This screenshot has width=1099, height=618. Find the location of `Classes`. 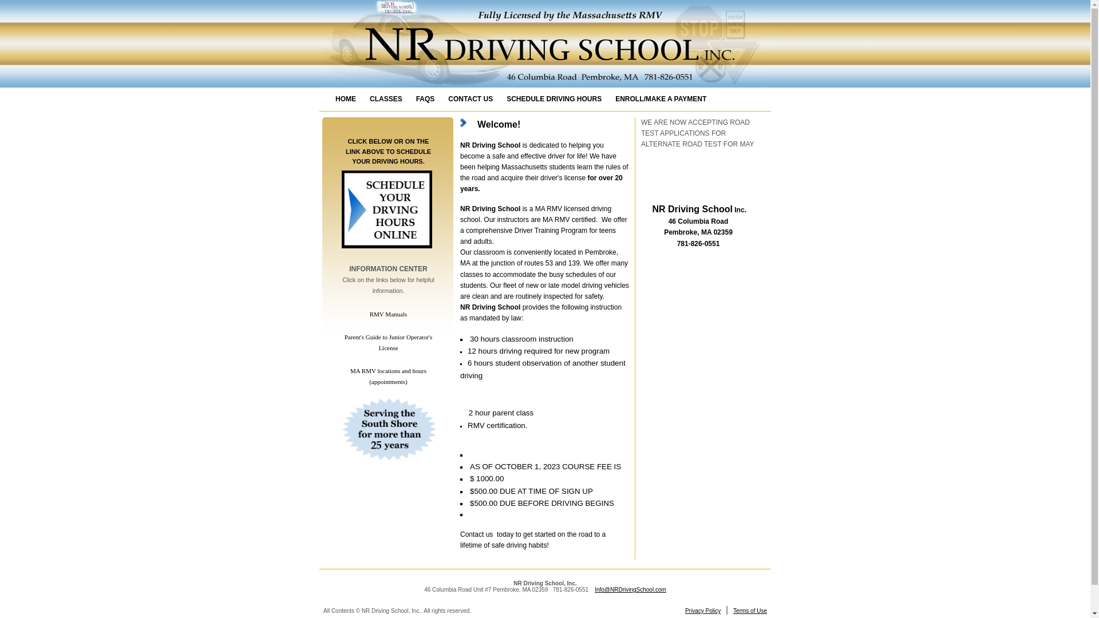

Classes is located at coordinates (386, 99).